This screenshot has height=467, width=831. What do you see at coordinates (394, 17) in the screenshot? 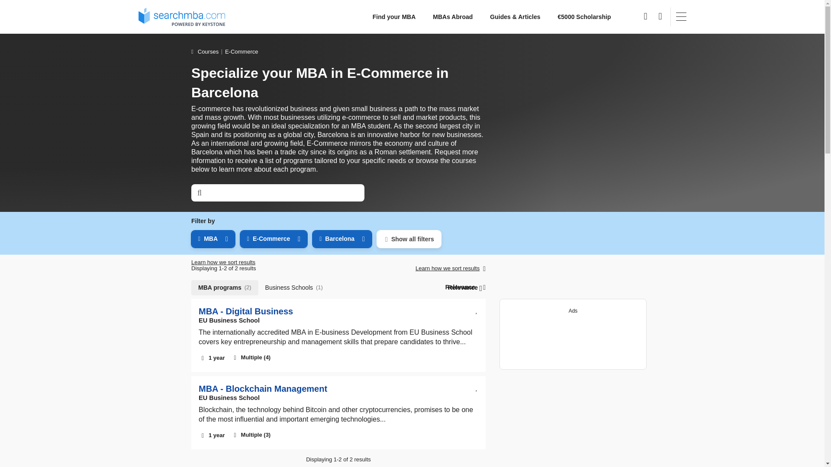
I see `Find your MBA` at bounding box center [394, 17].